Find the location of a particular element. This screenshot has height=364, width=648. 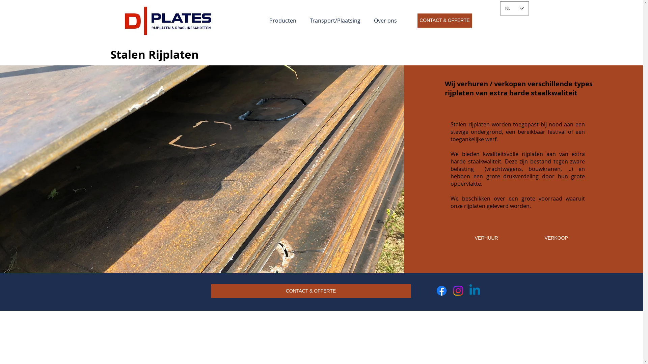

VERHUUR is located at coordinates (486, 238).